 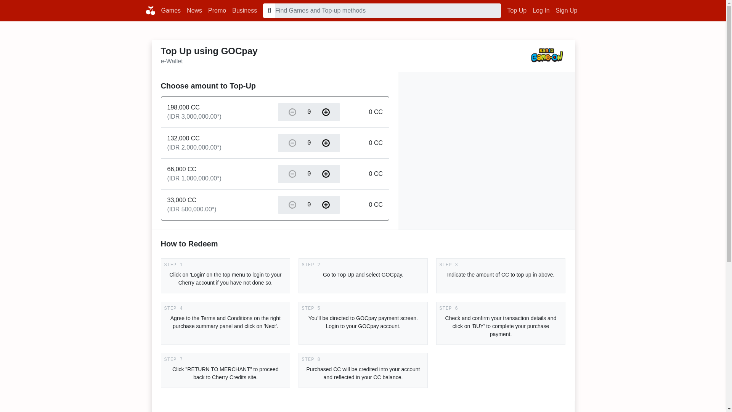 What do you see at coordinates (309, 112) in the screenshot?
I see `0` at bounding box center [309, 112].